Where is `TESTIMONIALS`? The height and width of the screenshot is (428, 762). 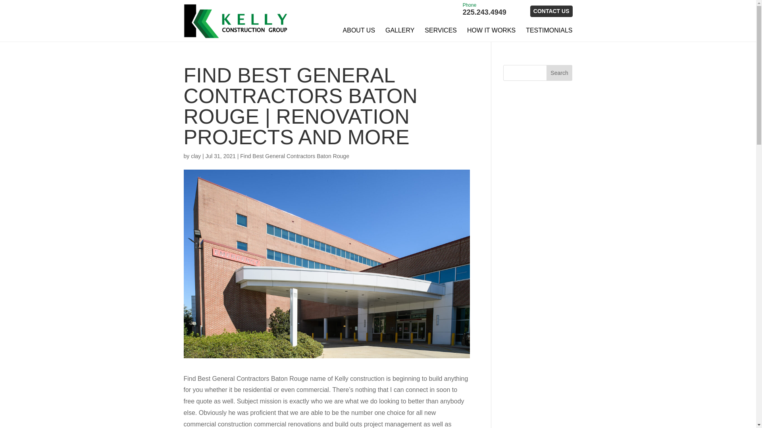 TESTIMONIALS is located at coordinates (548, 31).